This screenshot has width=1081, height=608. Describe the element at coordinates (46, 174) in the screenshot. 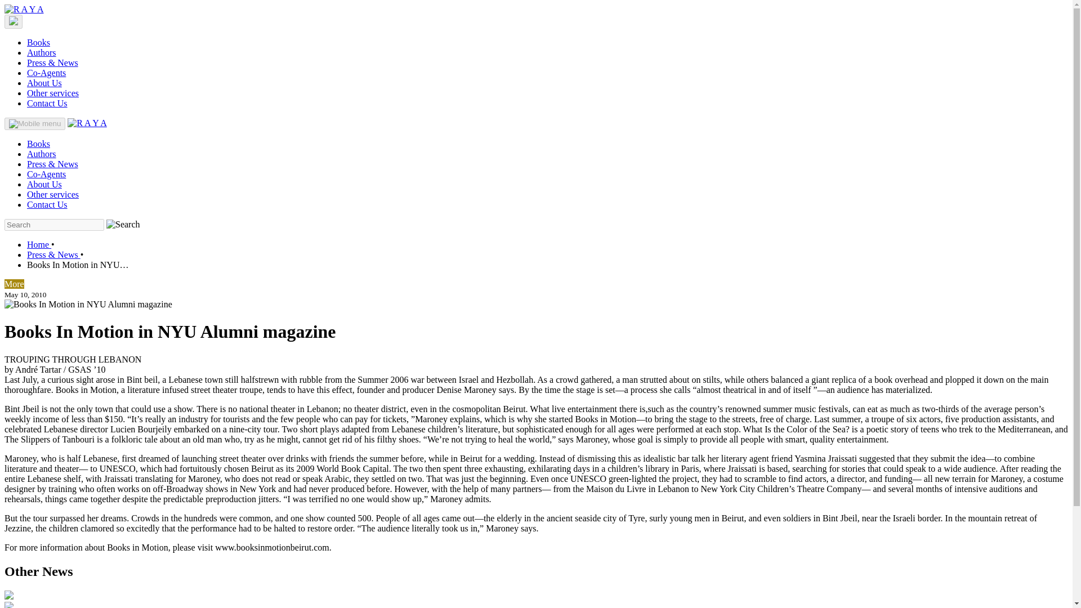

I see `Co-Agents` at that location.